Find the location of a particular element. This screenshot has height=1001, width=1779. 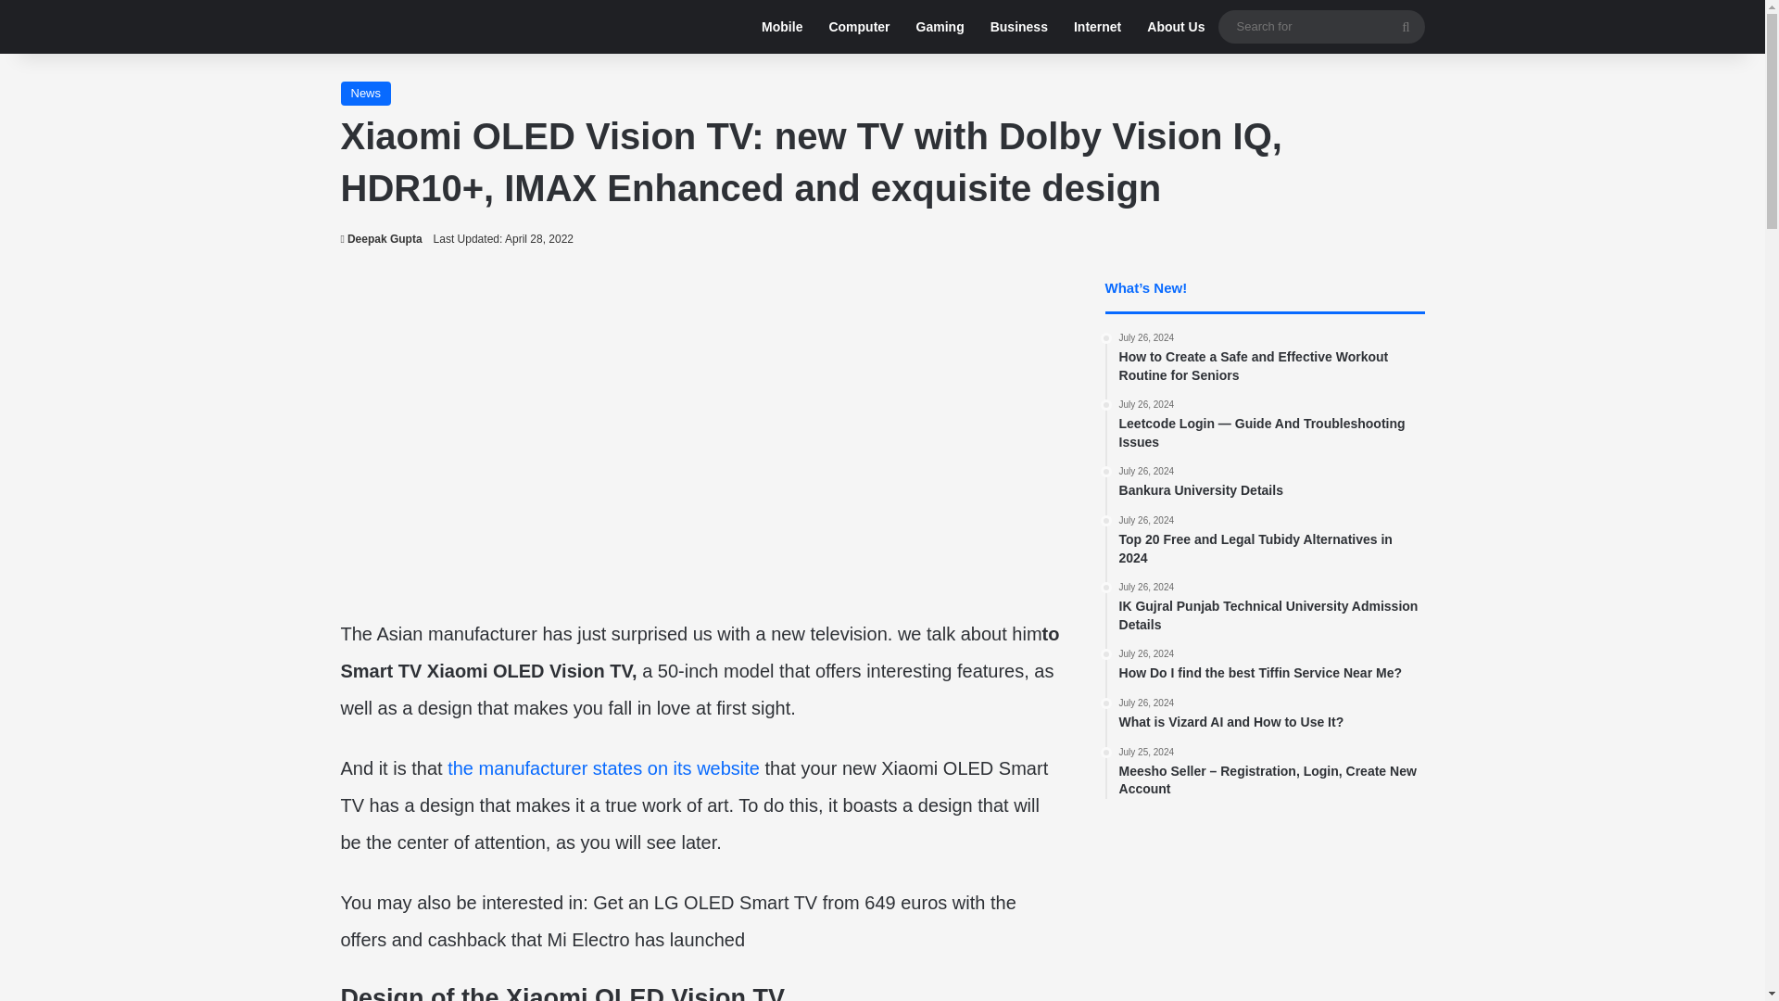

News is located at coordinates (940, 27).